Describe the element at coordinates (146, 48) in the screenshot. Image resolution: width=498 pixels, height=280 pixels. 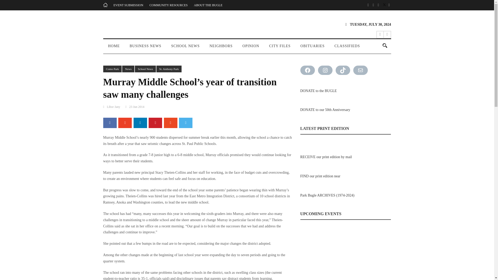
I see `BUSINESS NEWS` at that location.